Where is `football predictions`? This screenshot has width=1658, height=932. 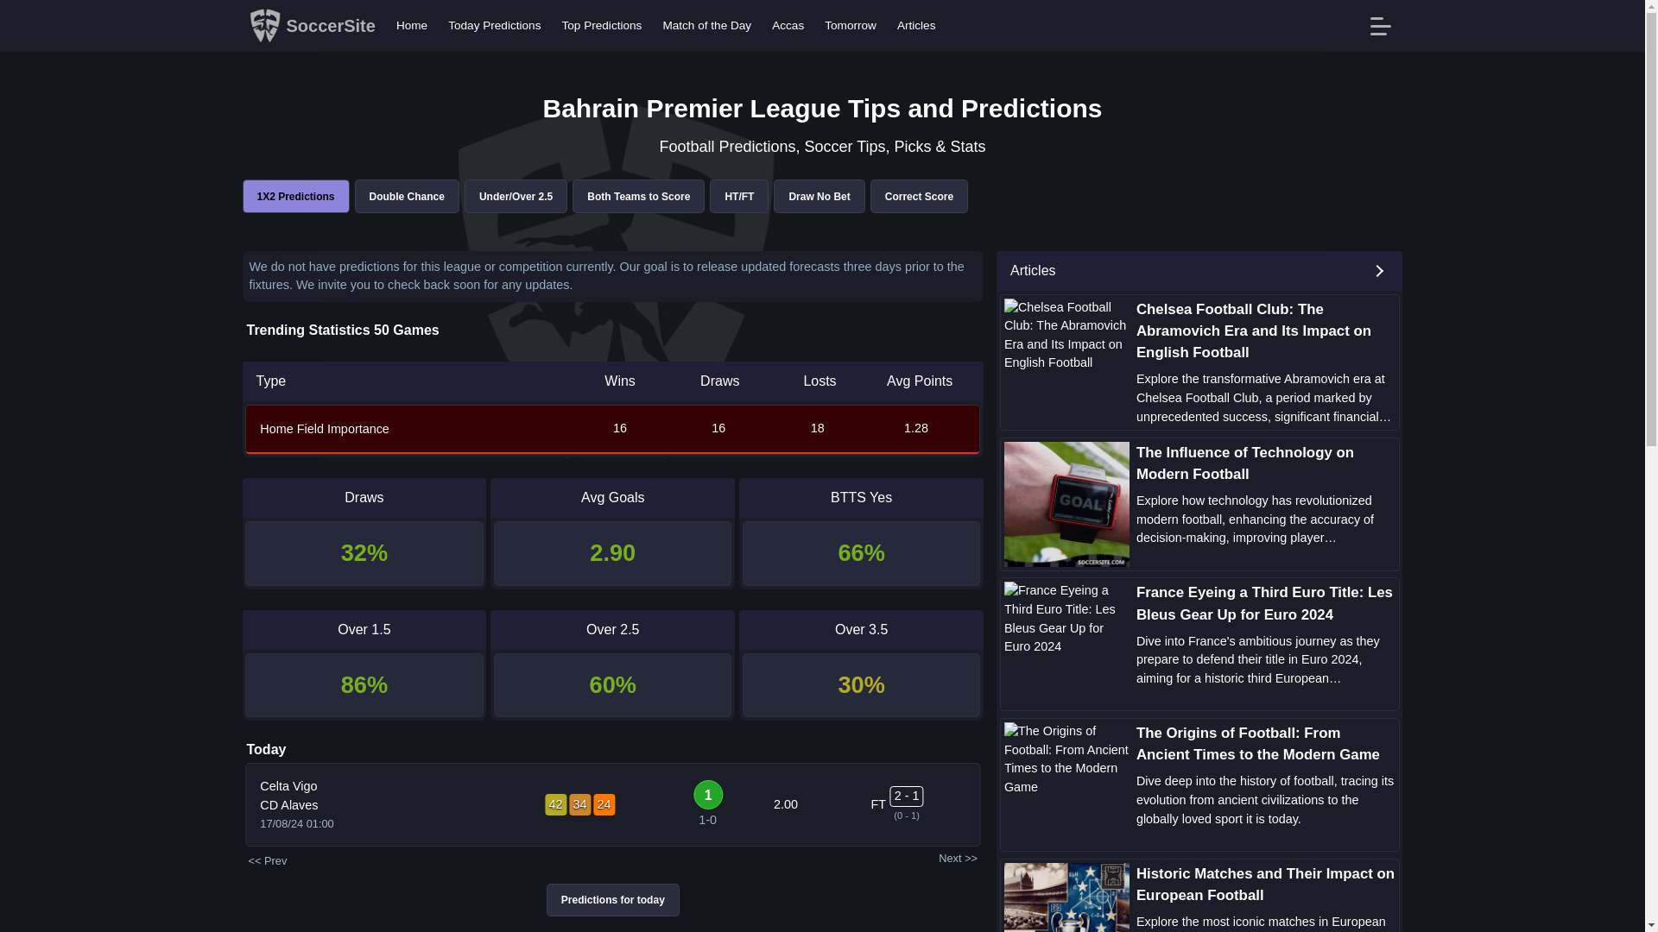 football predictions is located at coordinates (311, 25).